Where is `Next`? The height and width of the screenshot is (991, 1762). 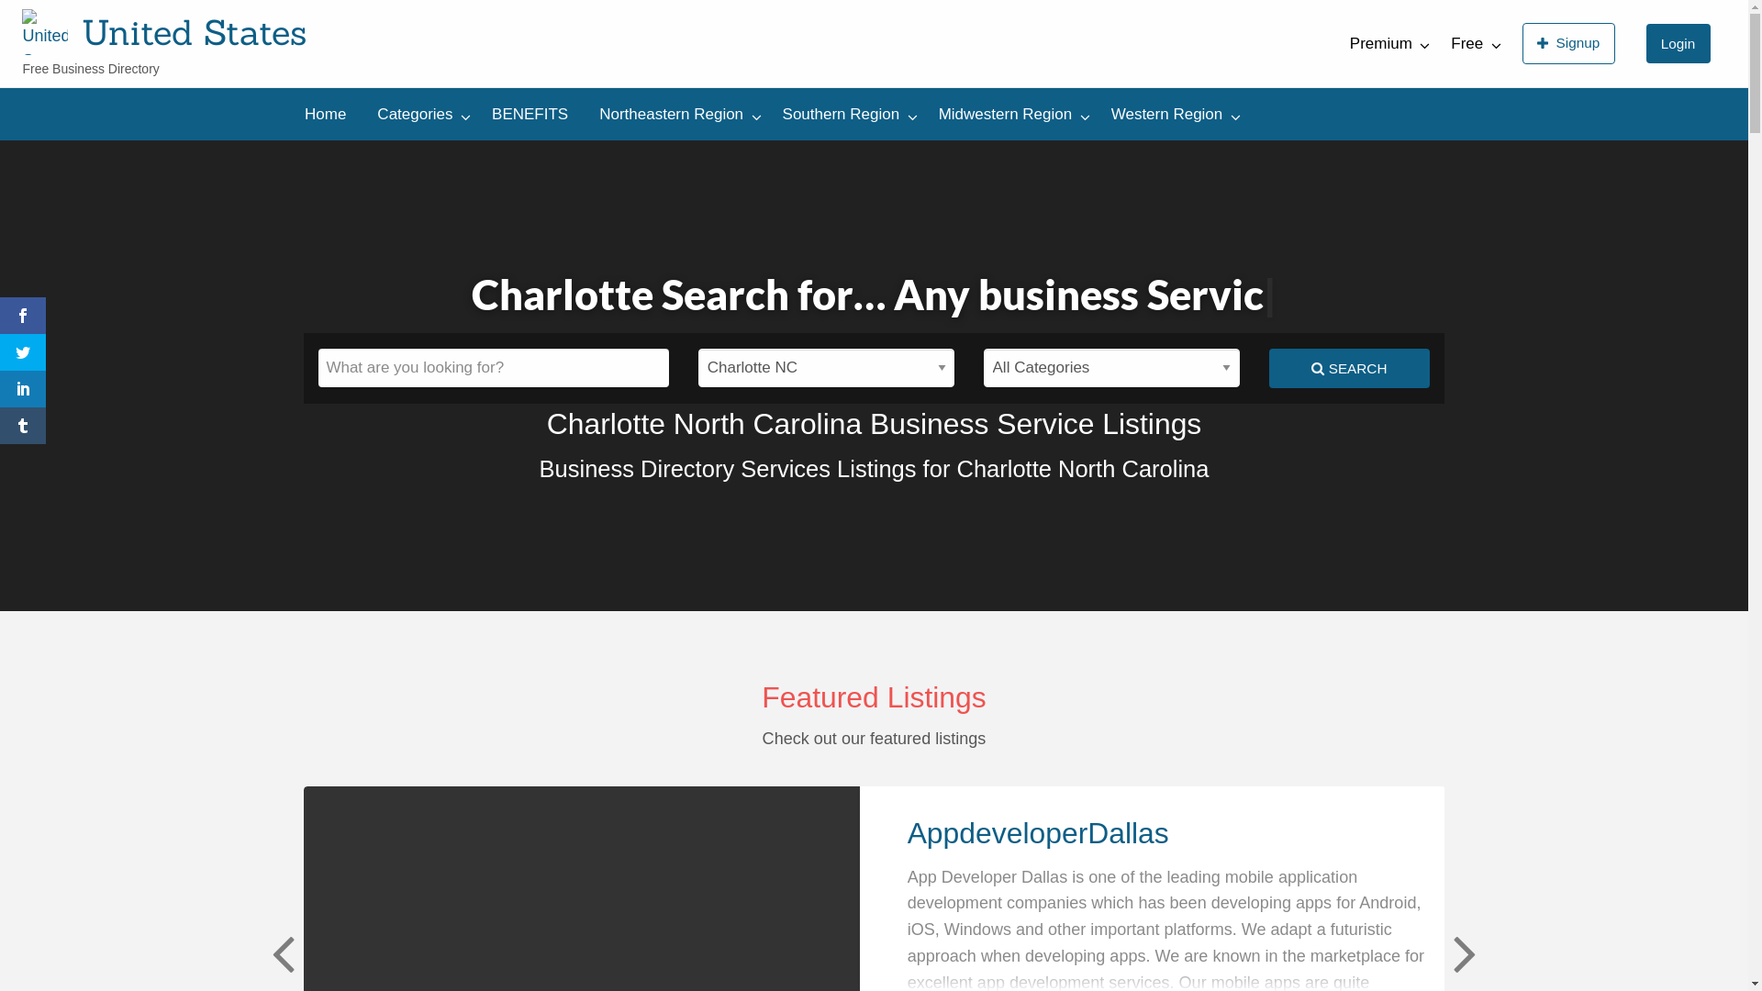
Next is located at coordinates (1463, 952).